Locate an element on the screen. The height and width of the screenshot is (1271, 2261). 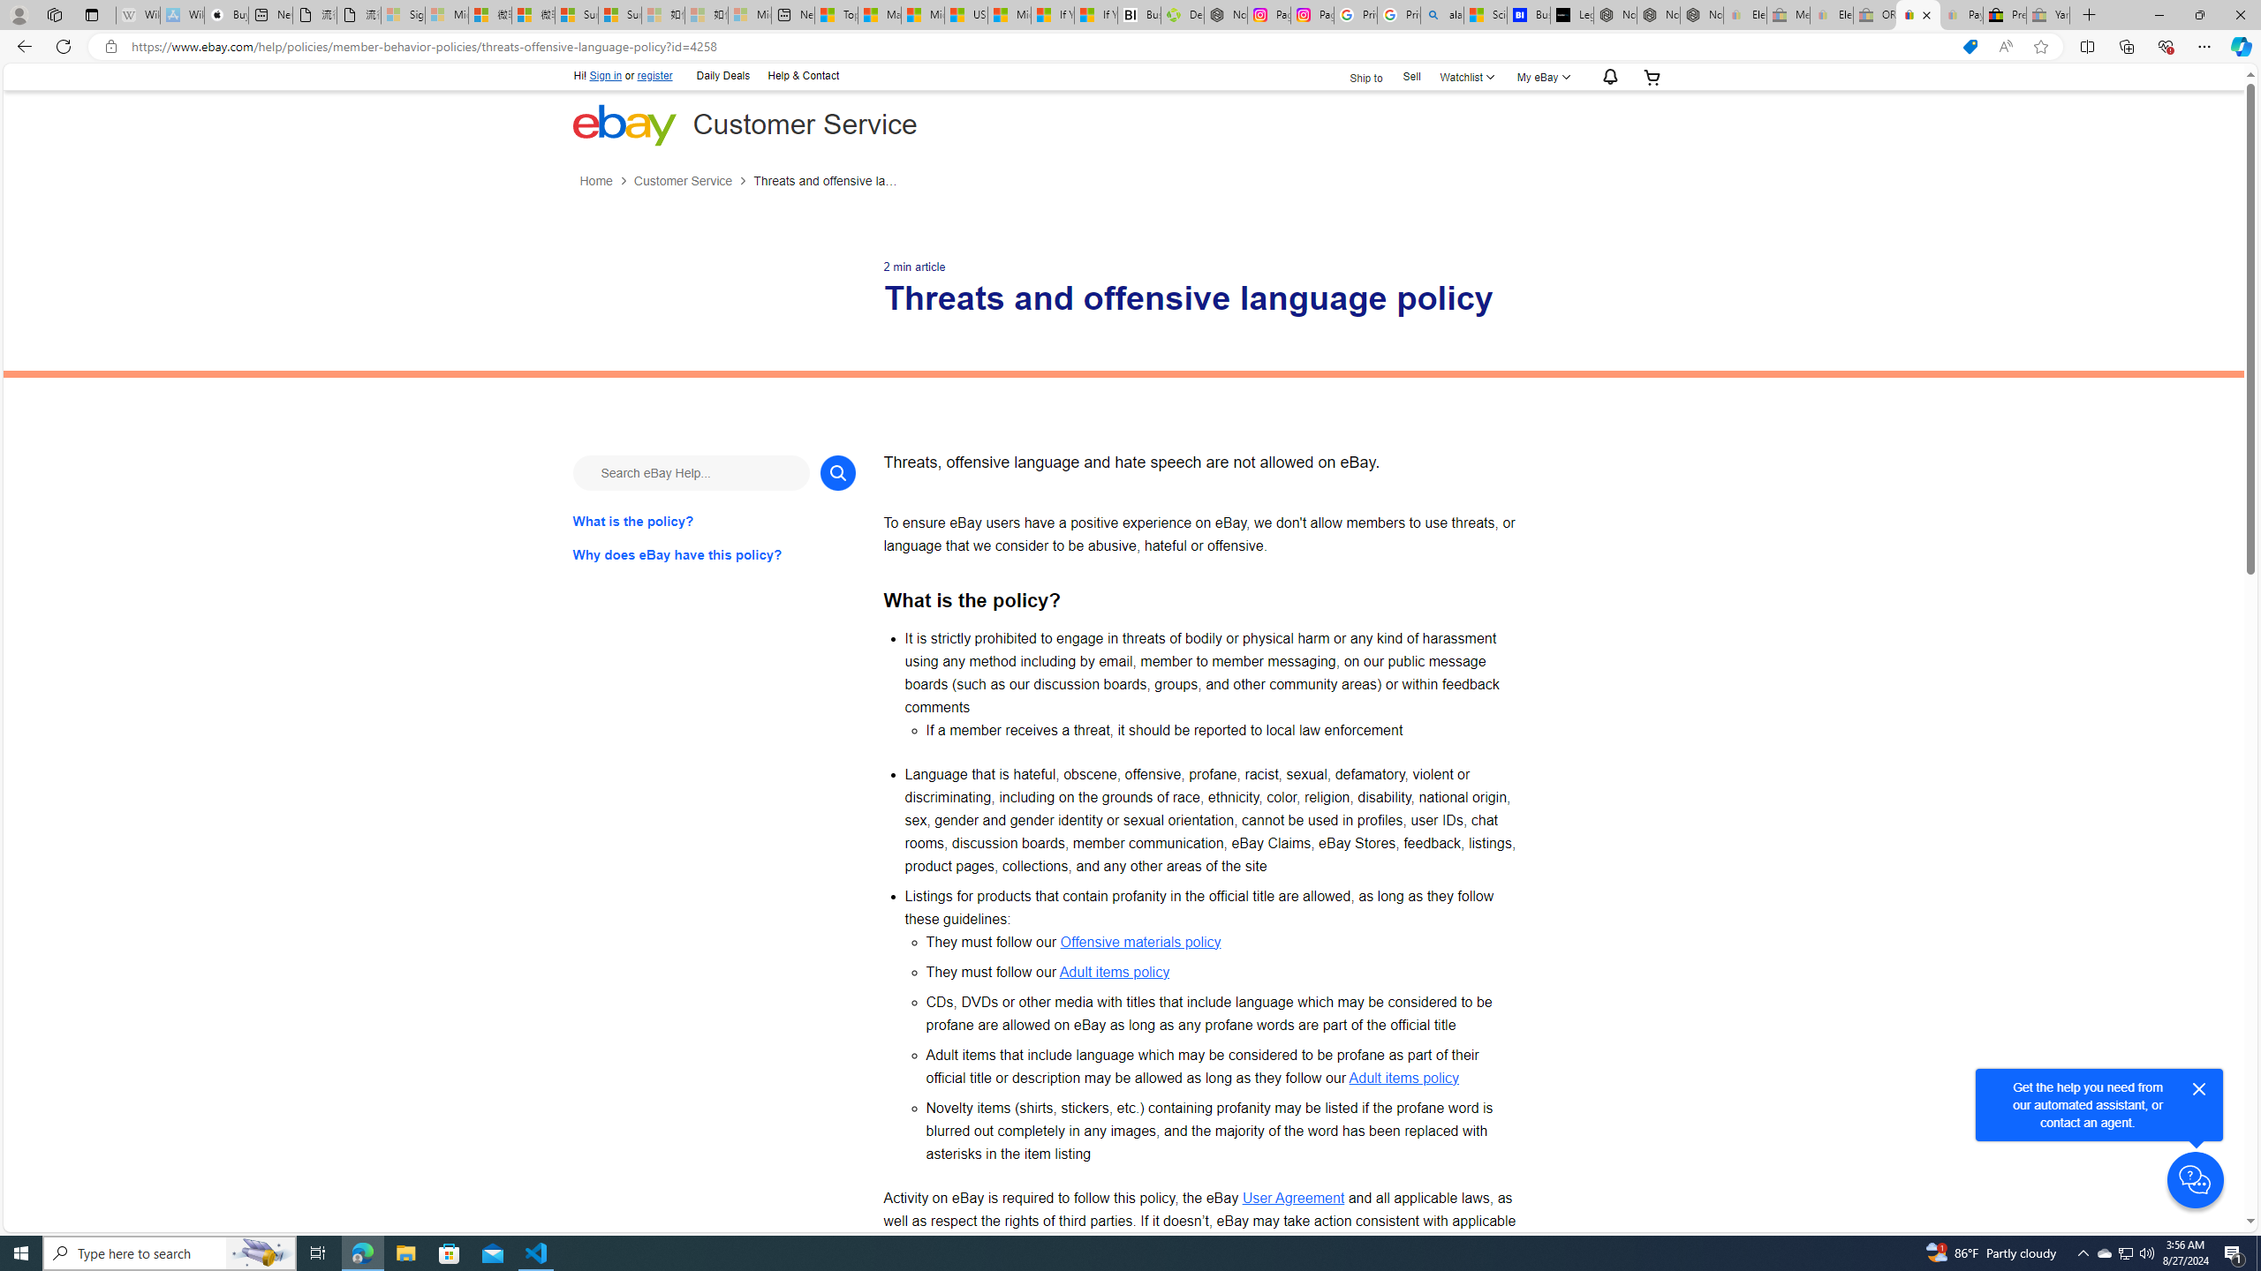
Daily Deals is located at coordinates (723, 74).